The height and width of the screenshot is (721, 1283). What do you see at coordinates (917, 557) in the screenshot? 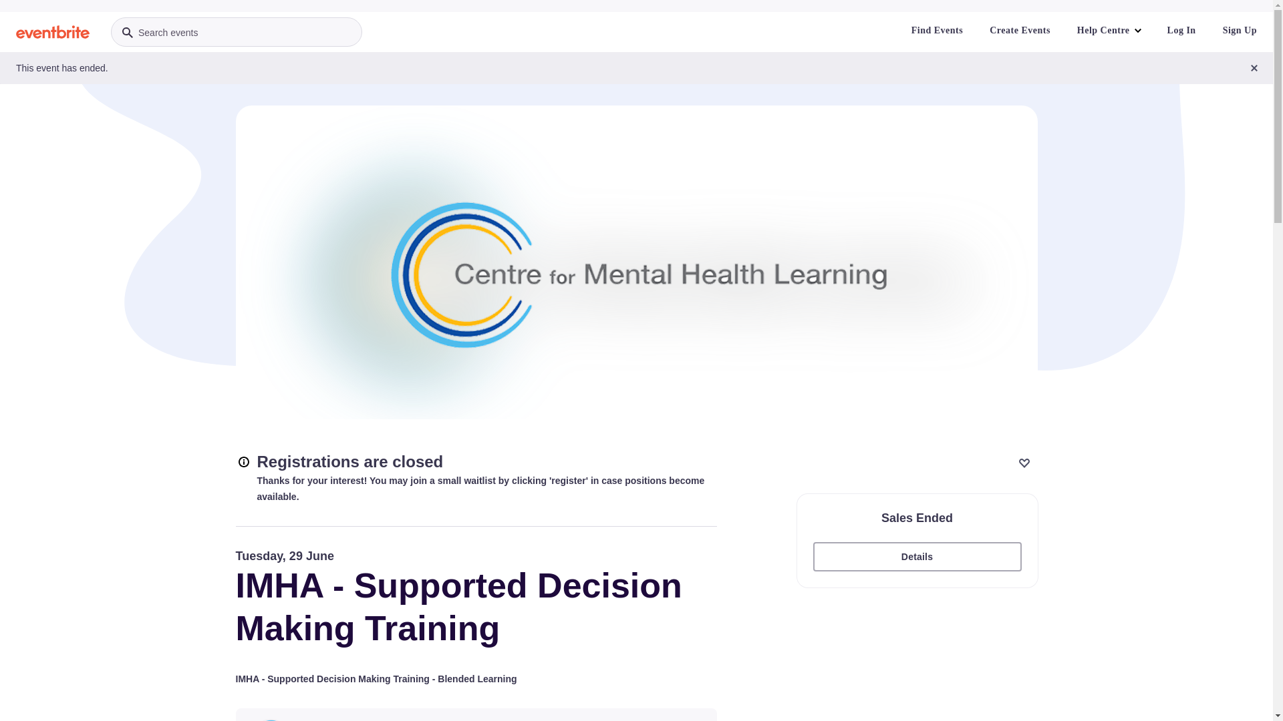
I see `Details` at bounding box center [917, 557].